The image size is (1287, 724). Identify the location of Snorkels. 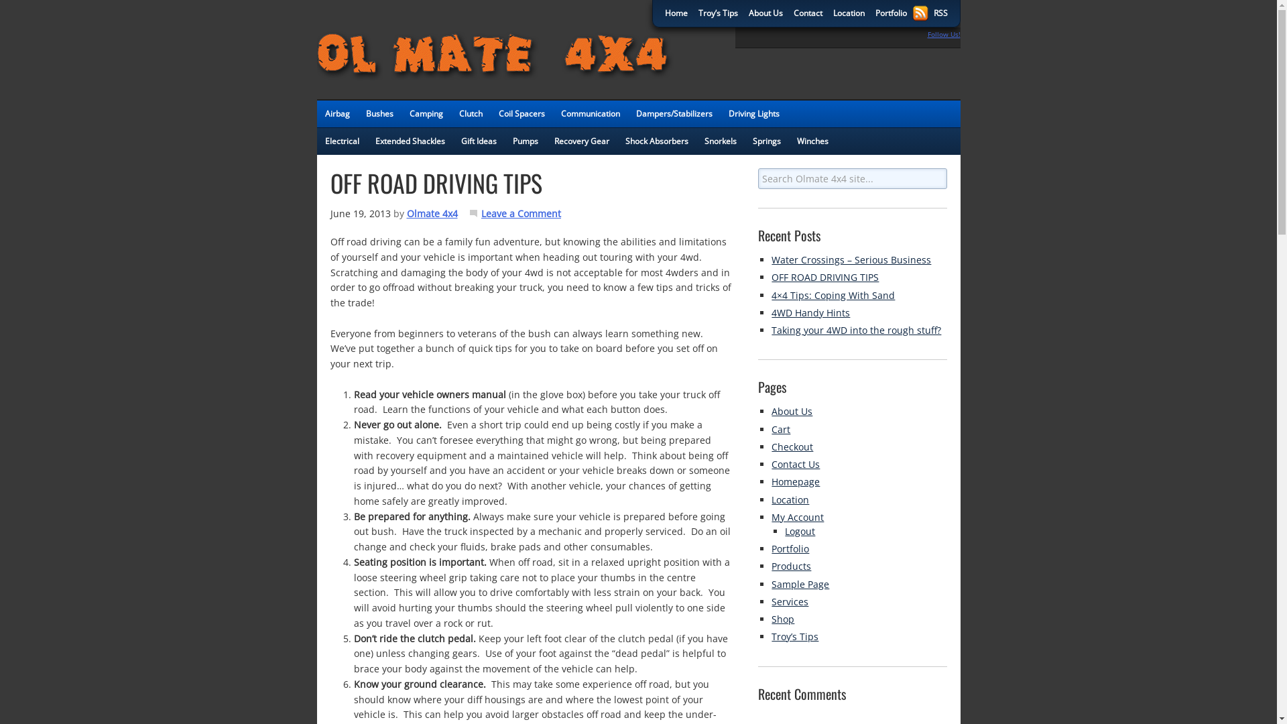
(720, 141).